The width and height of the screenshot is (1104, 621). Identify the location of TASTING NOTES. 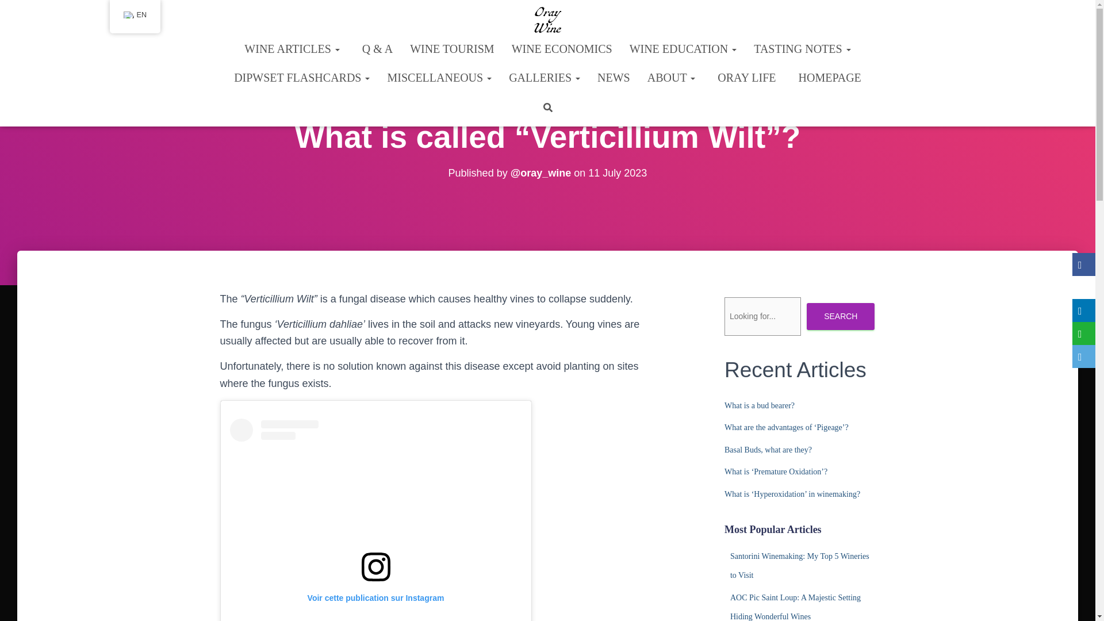
(802, 49).